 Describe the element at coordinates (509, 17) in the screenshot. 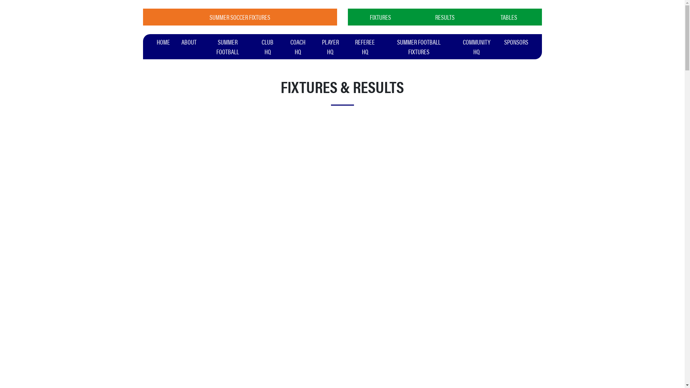

I see `TABLES` at that location.